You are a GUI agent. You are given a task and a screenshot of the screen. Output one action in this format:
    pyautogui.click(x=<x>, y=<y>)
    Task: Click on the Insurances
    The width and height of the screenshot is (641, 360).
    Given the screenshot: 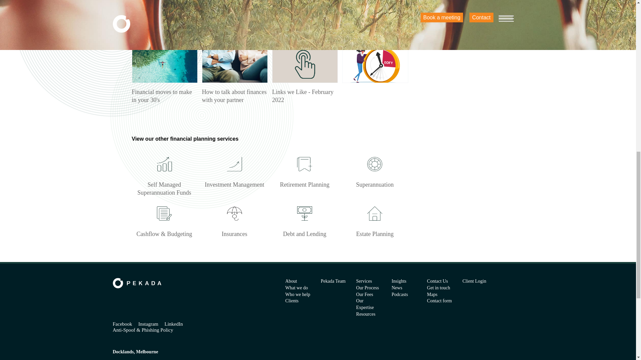 What is the action you would take?
    pyautogui.click(x=234, y=219)
    